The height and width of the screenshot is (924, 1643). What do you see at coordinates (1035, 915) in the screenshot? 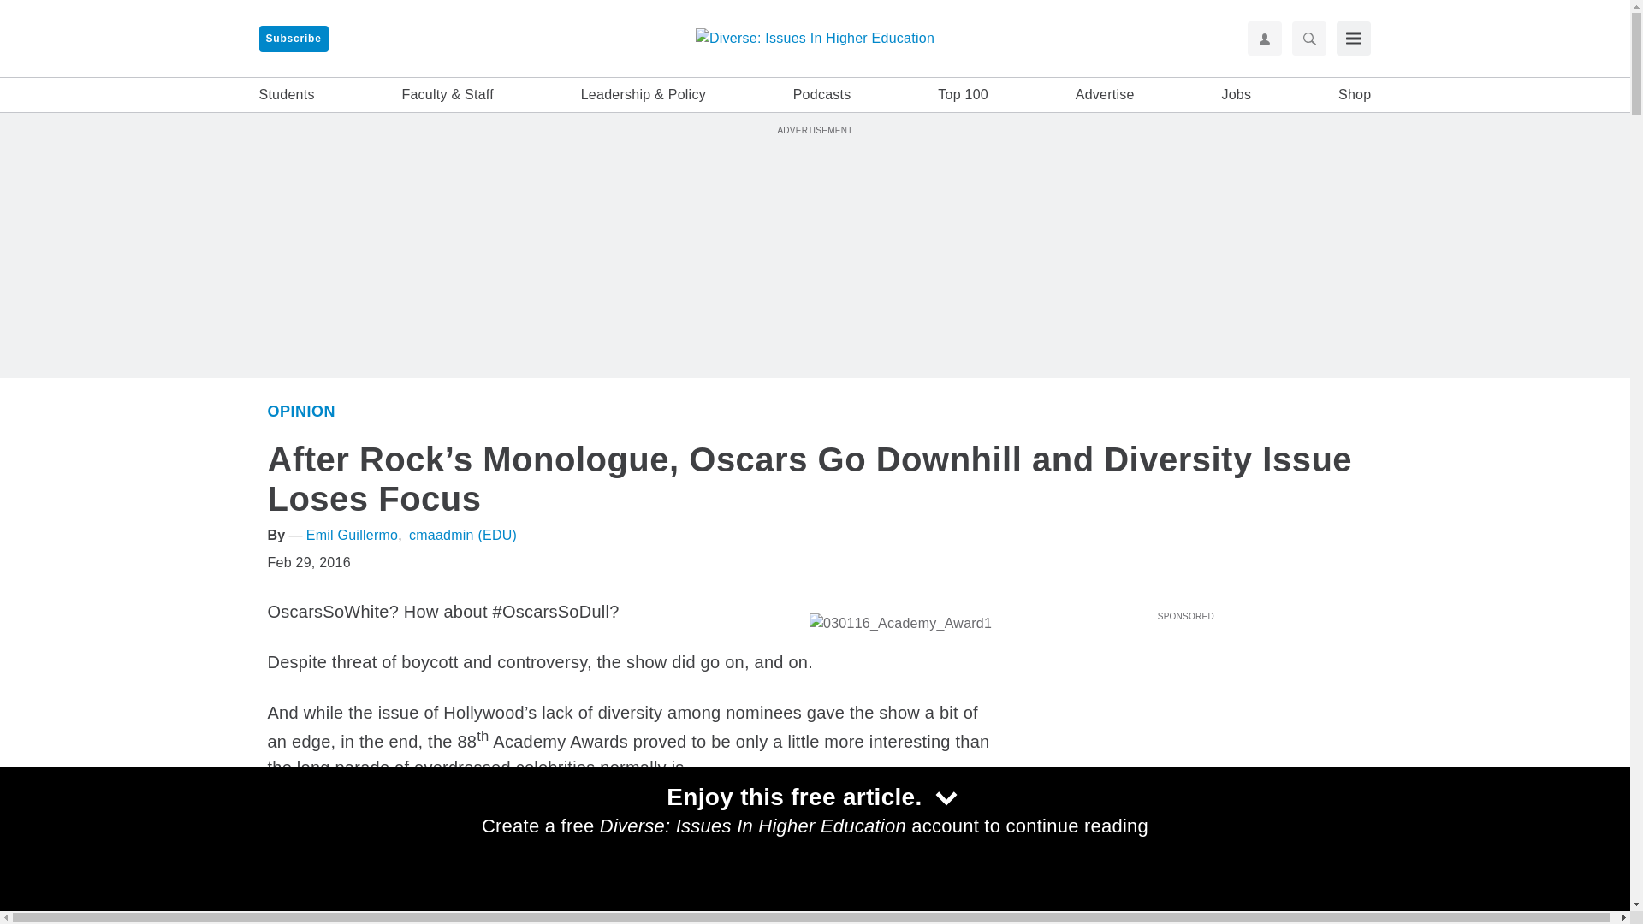
I see `Opinion` at bounding box center [1035, 915].